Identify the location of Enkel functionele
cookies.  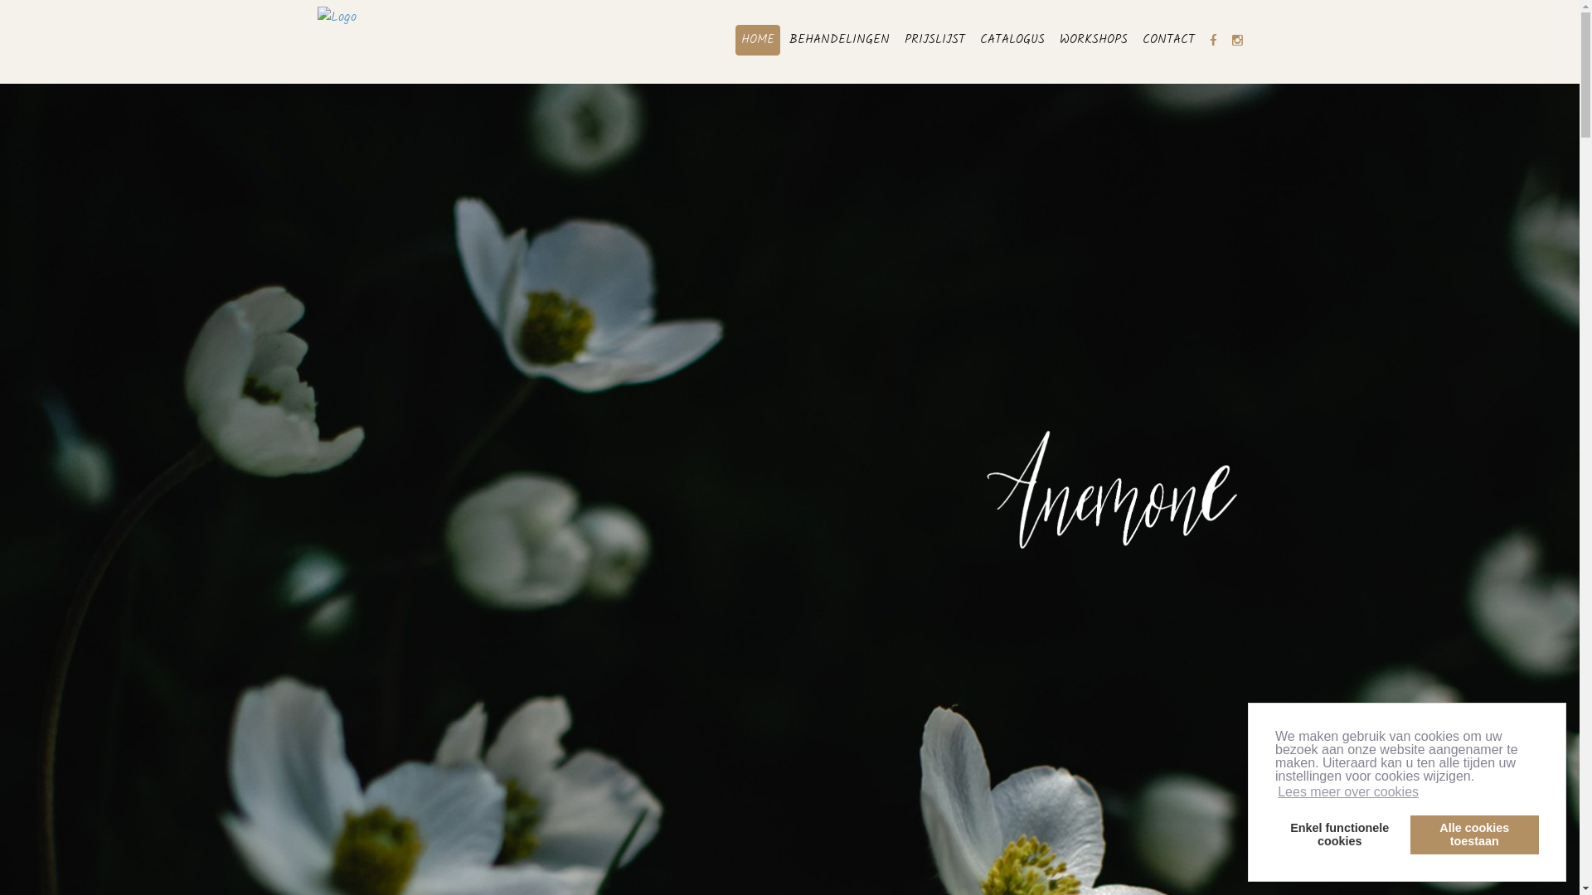
(1340, 835).